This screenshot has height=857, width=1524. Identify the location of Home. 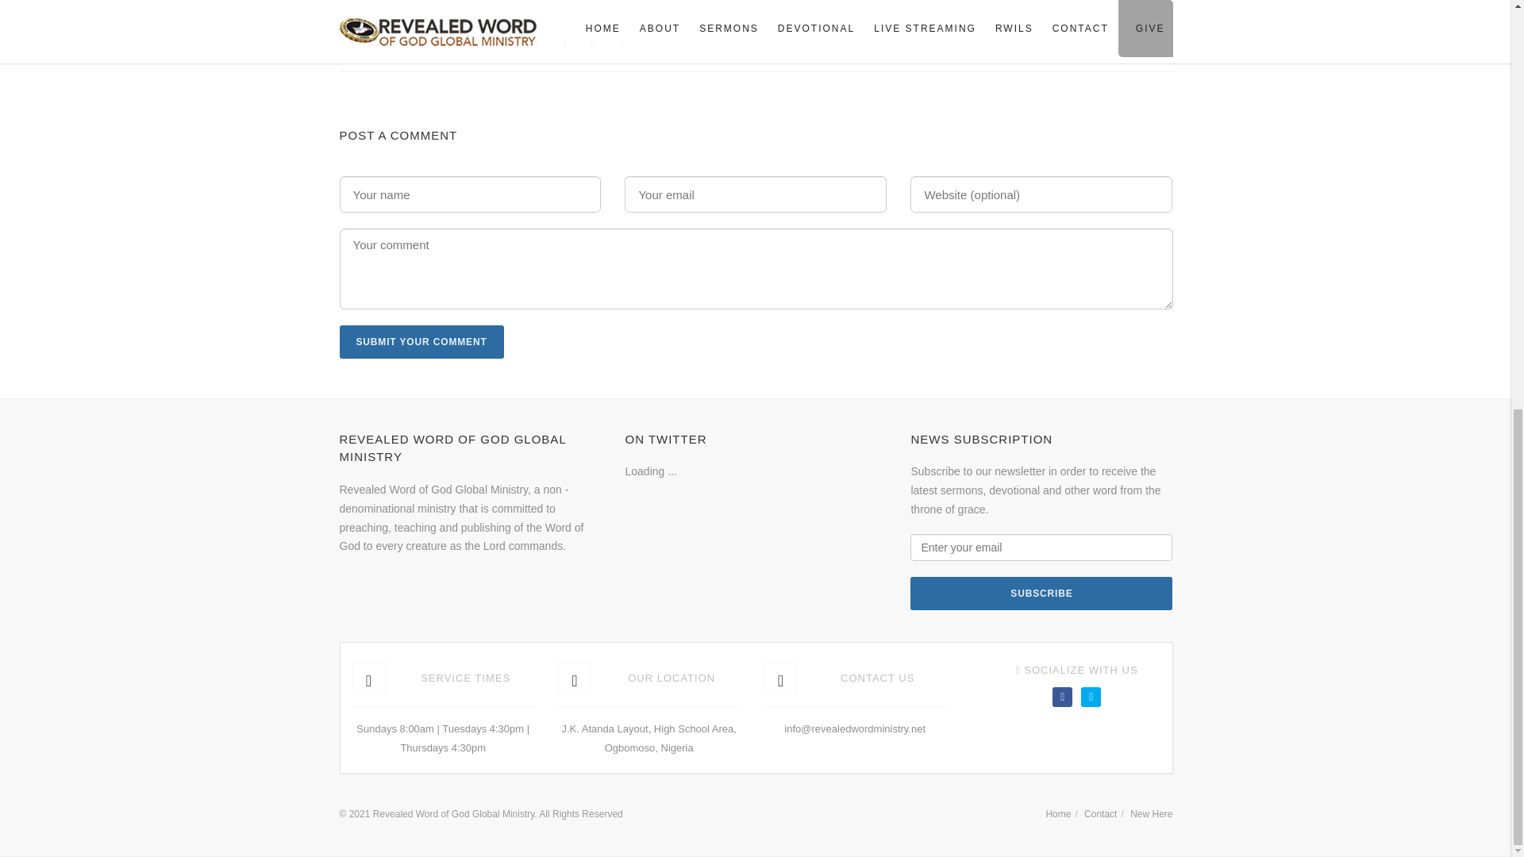
(1058, 814).